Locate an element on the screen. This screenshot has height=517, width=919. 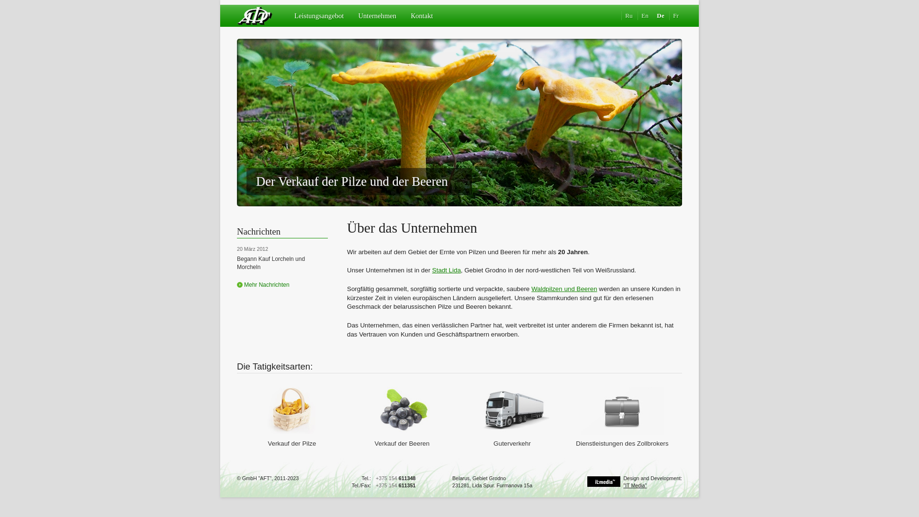
Verkauf der Beeren is located at coordinates (402, 438).